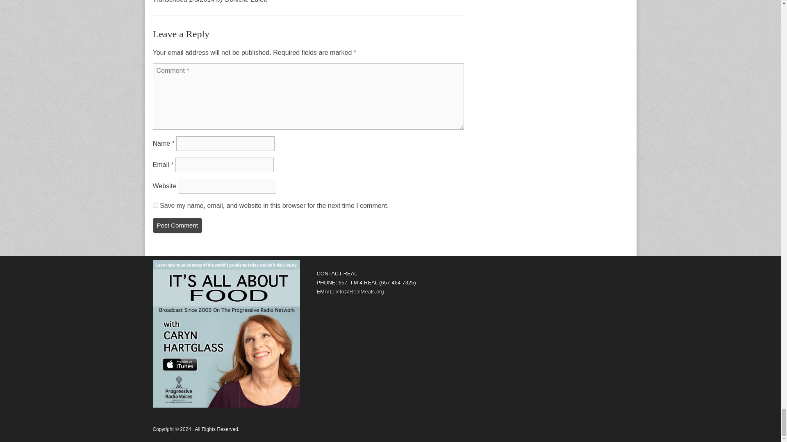 This screenshot has height=442, width=787. What do you see at coordinates (155, 205) in the screenshot?
I see `yes` at bounding box center [155, 205].